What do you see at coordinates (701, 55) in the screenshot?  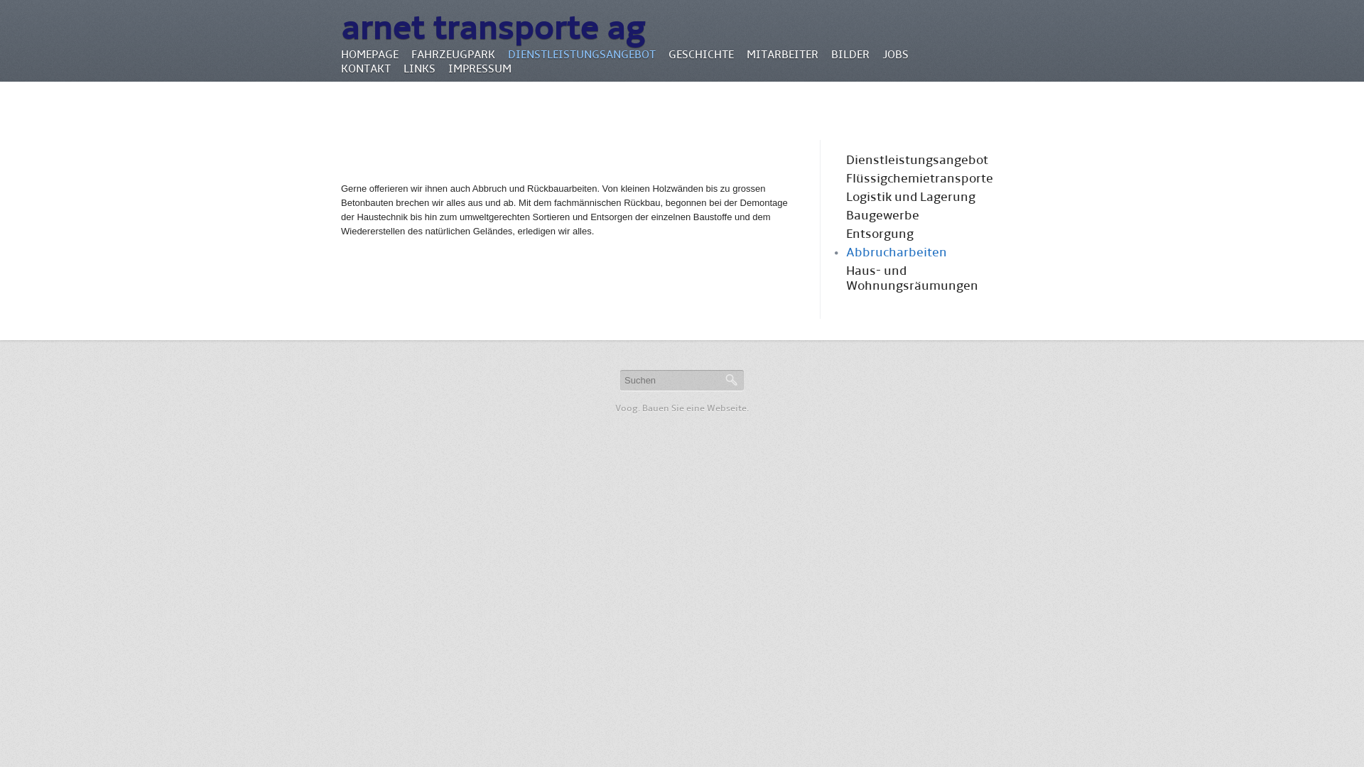 I see `GESCHICHTE` at bounding box center [701, 55].